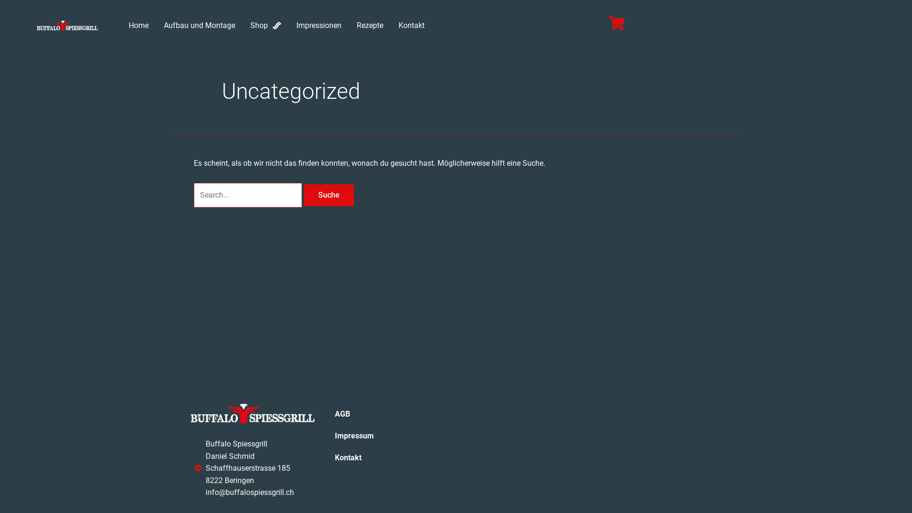 Image resolution: width=912 pixels, height=513 pixels. What do you see at coordinates (329, 195) in the screenshot?
I see `Suche` at bounding box center [329, 195].